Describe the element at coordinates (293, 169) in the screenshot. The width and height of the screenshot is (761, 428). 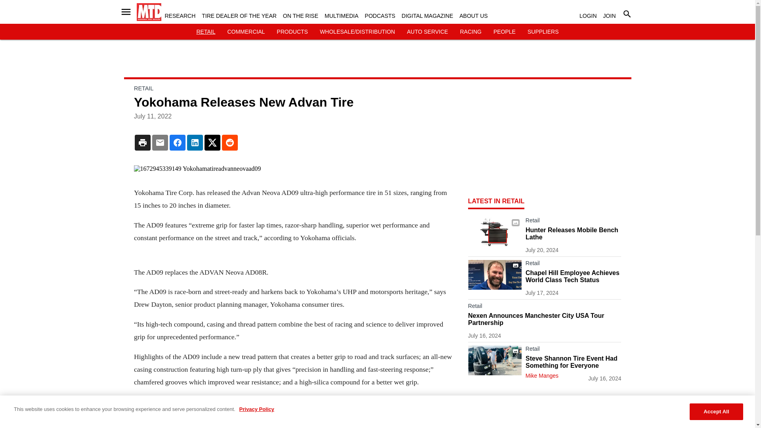
I see `1672945339149 Yokohamatireadvanneovaad09` at that location.